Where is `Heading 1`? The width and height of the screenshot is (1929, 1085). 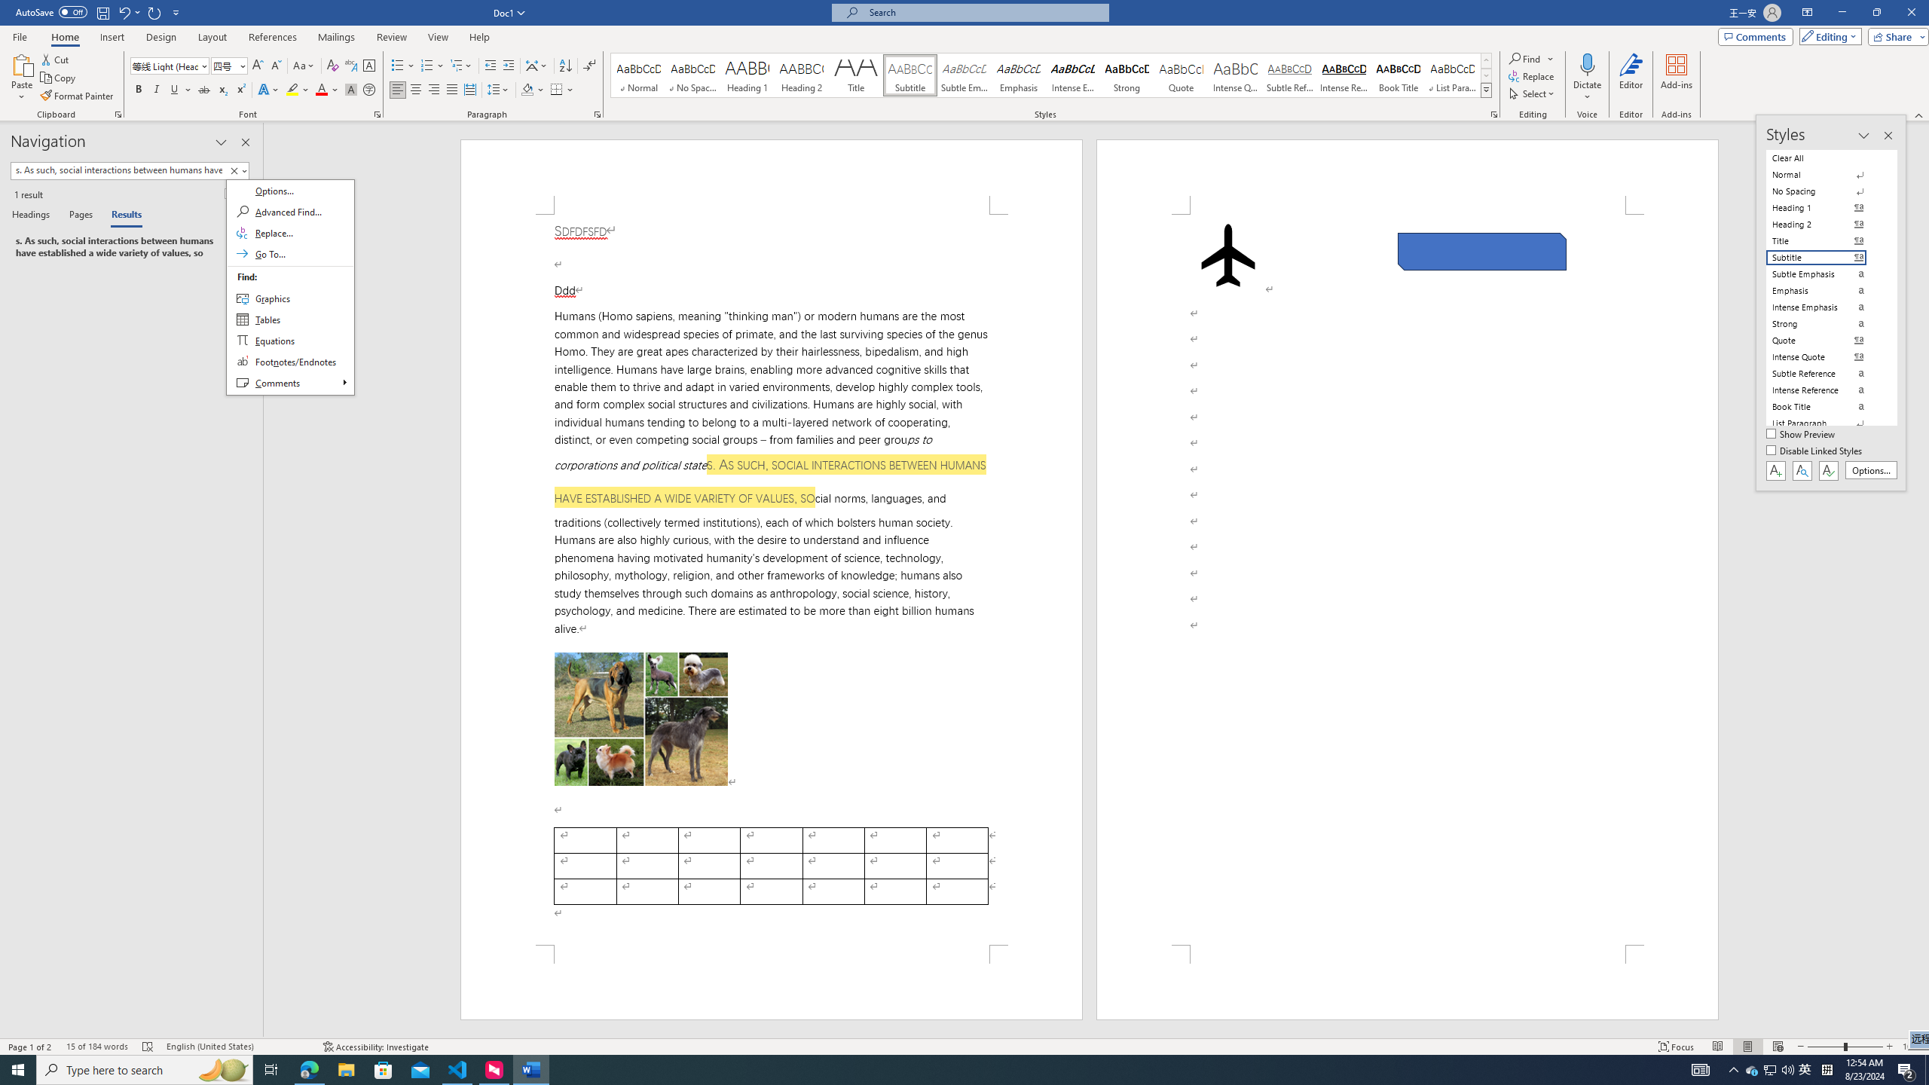
Heading 1 is located at coordinates (747, 75).